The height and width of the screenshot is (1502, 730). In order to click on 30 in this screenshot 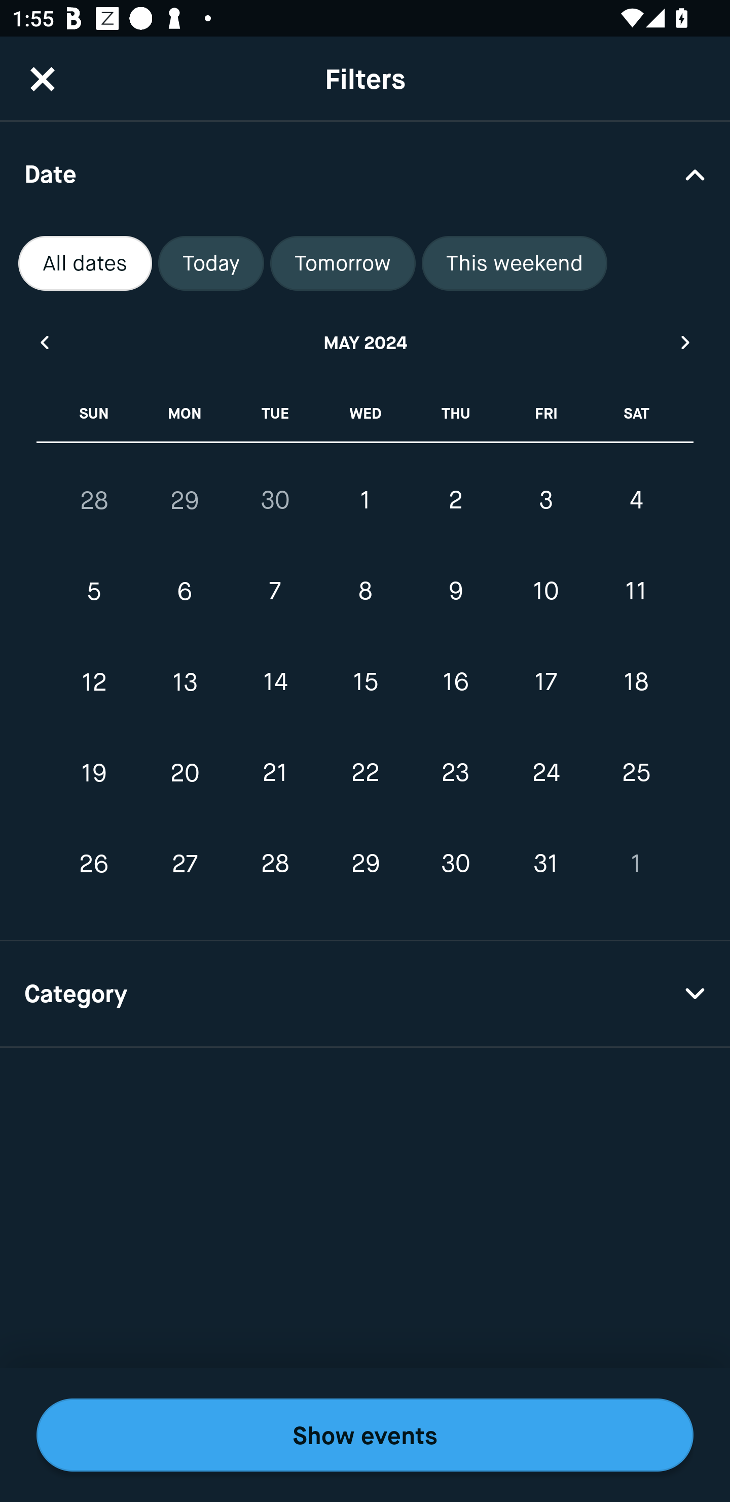, I will do `click(455, 864)`.